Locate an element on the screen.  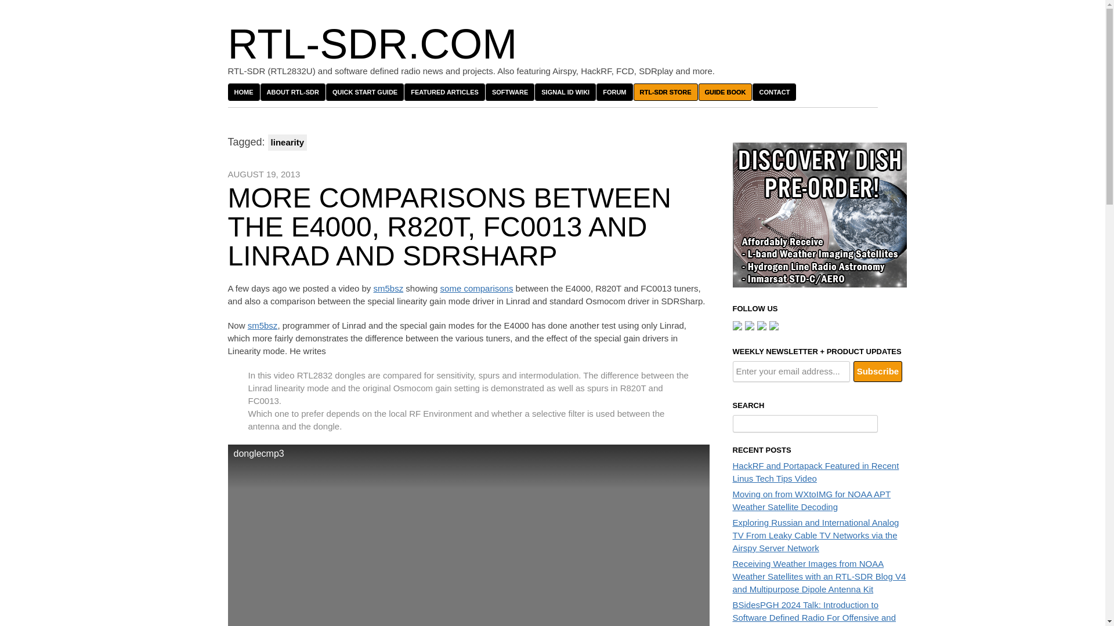
Enter your email address... is located at coordinates (790, 371).